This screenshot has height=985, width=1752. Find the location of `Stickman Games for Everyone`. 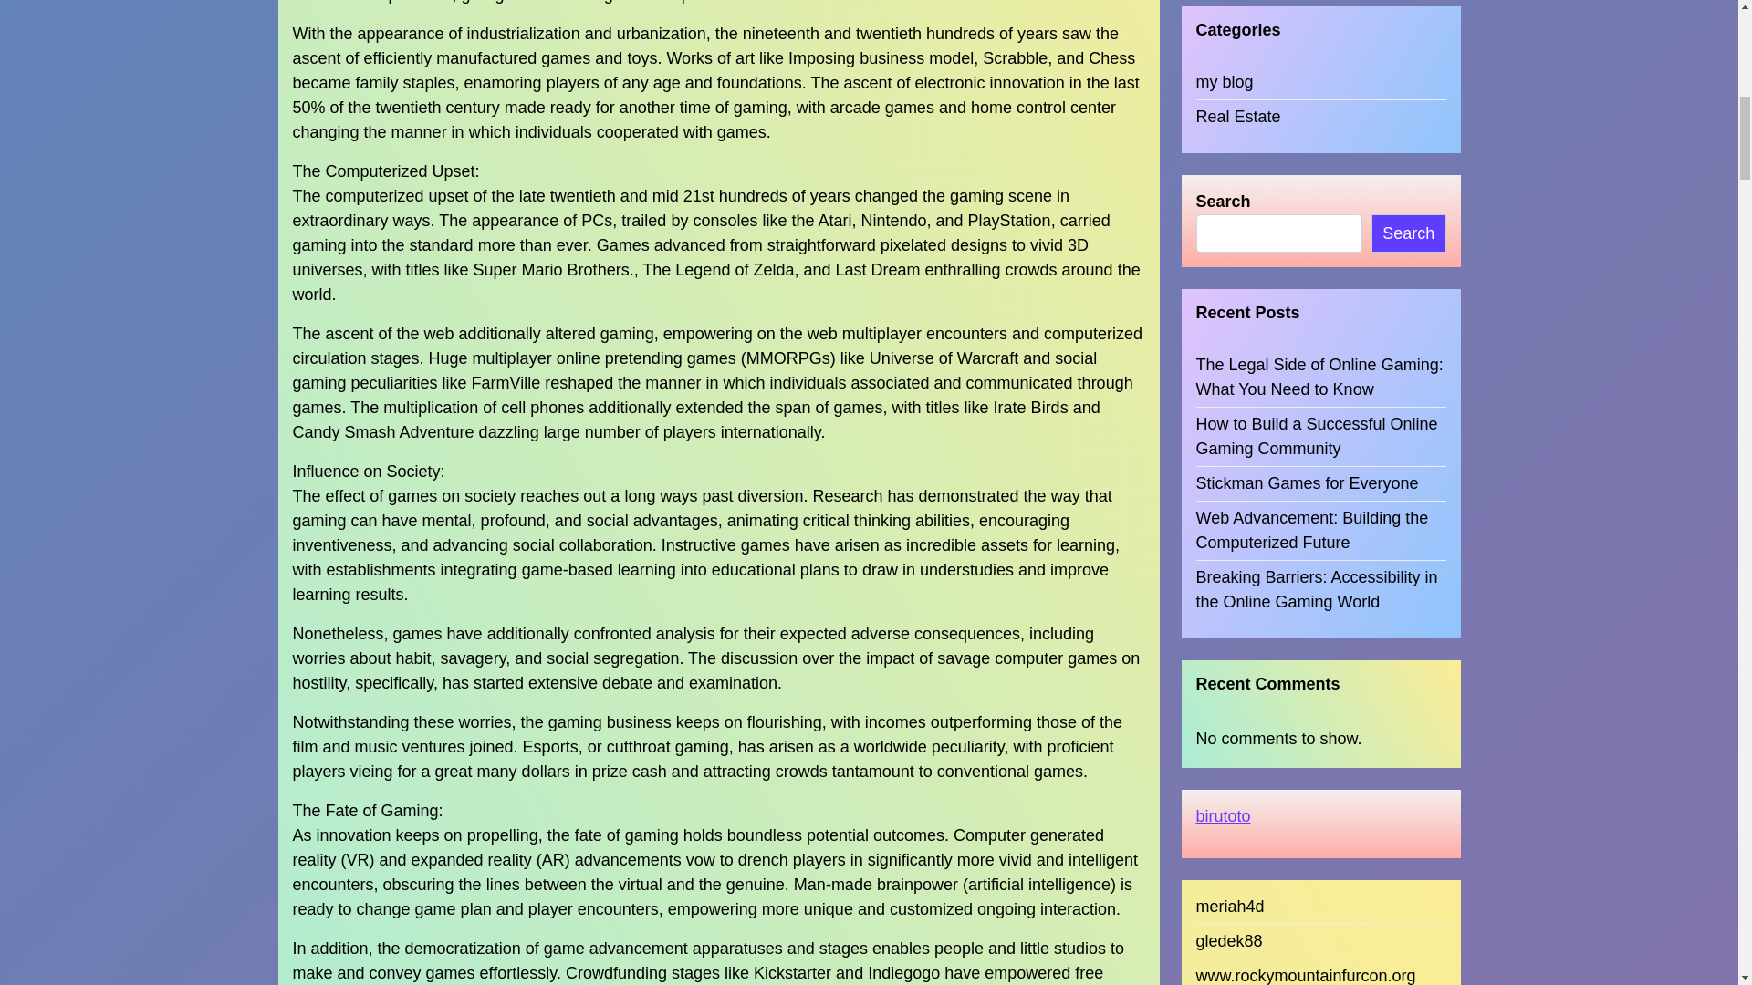

Stickman Games for Everyone is located at coordinates (1306, 461).